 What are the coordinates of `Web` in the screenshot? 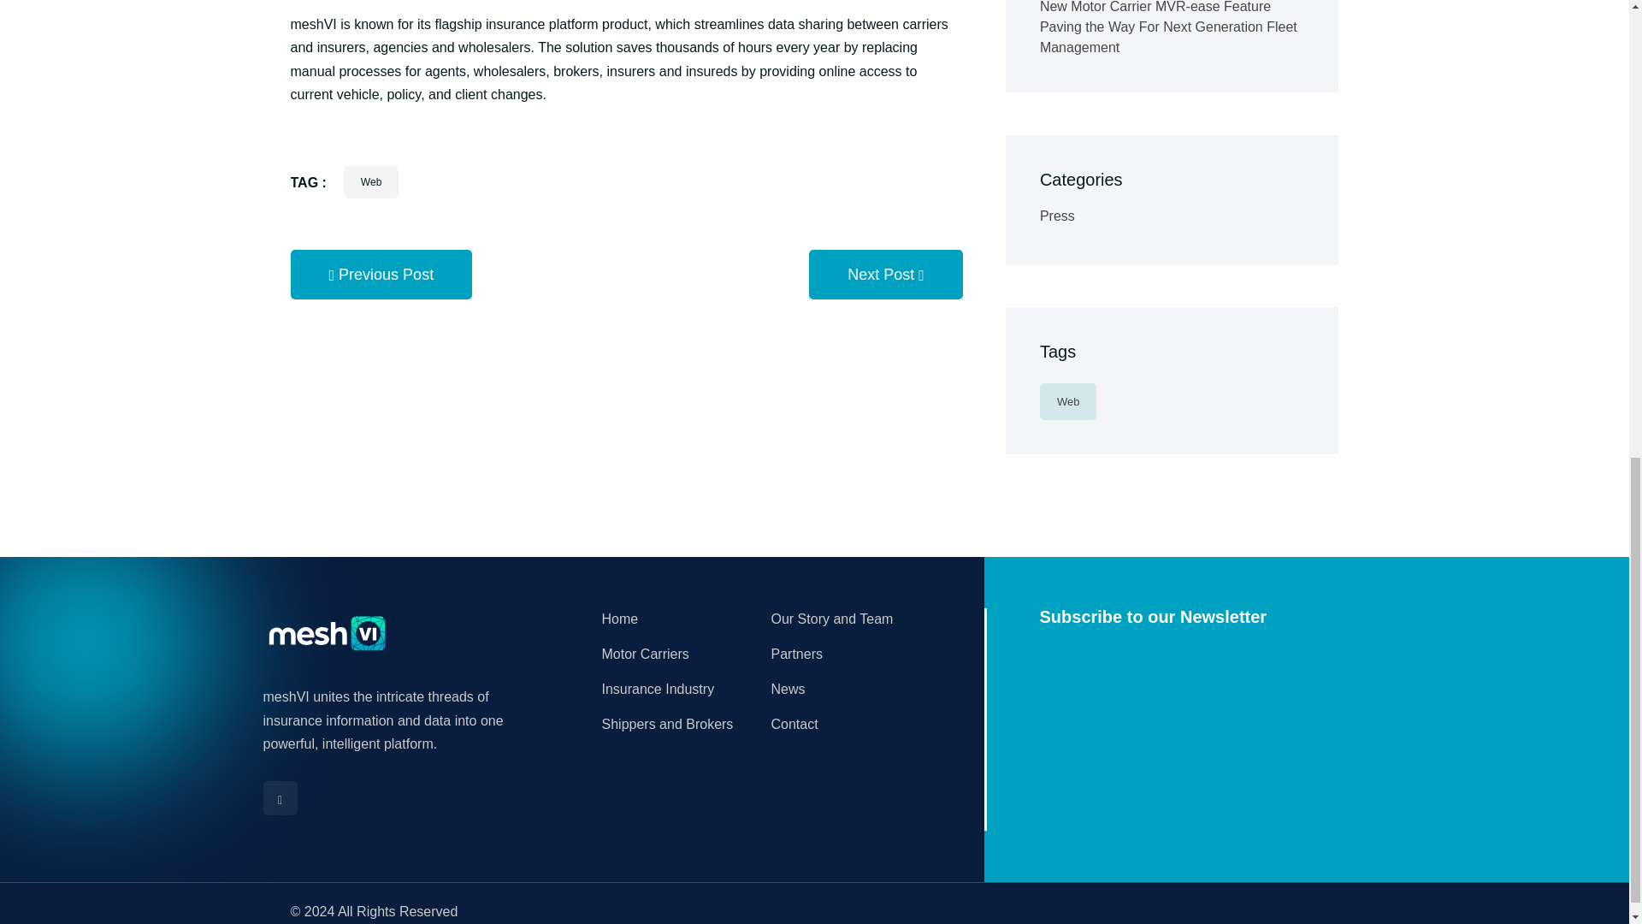 It's located at (371, 182).